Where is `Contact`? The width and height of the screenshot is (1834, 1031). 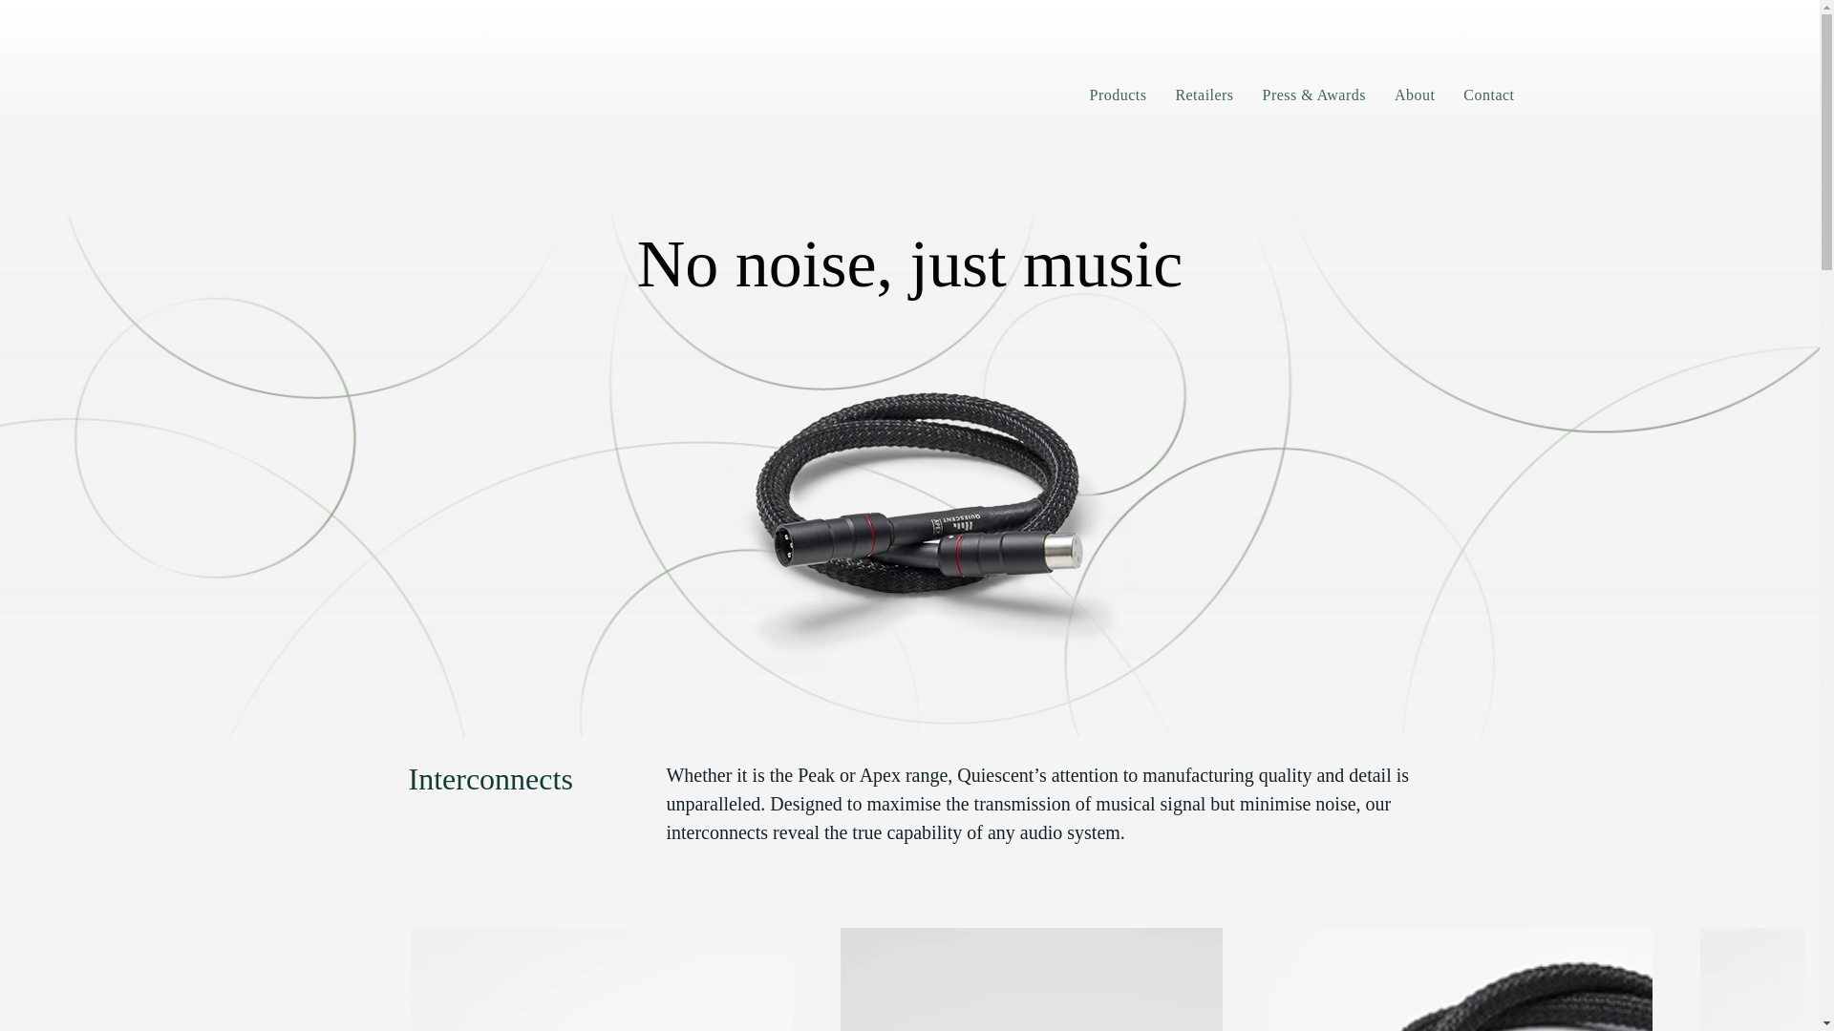
Contact is located at coordinates (1488, 95).